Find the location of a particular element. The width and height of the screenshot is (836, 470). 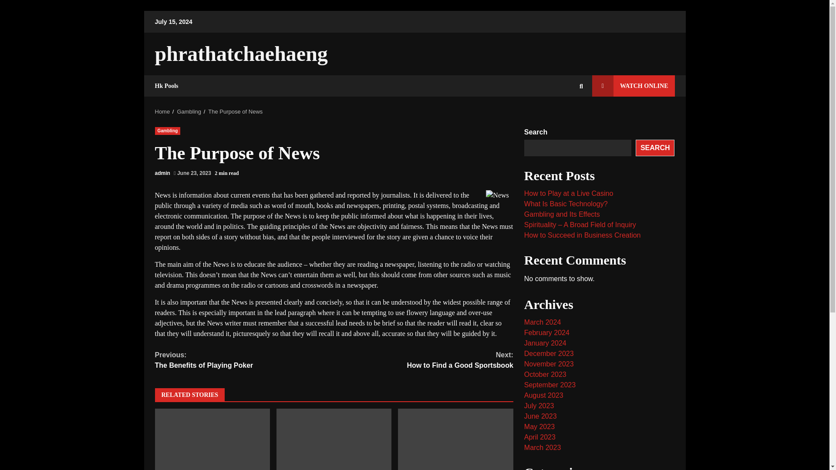

Hk Pools is located at coordinates (543, 395).